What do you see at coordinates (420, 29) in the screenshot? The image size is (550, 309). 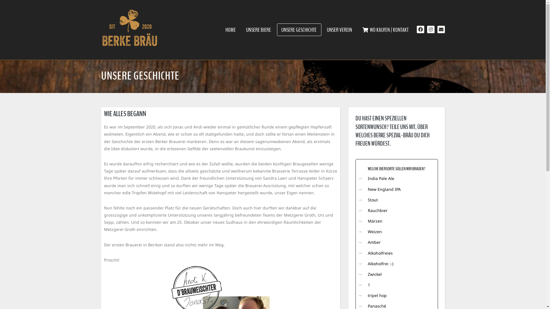 I see `Facebook` at bounding box center [420, 29].